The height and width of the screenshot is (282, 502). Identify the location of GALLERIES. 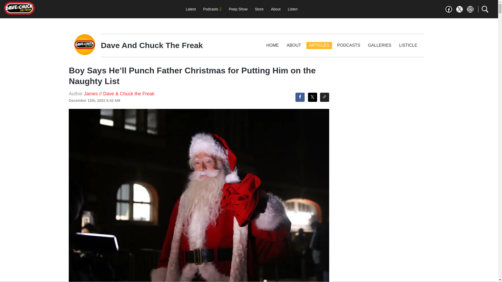
(380, 45).